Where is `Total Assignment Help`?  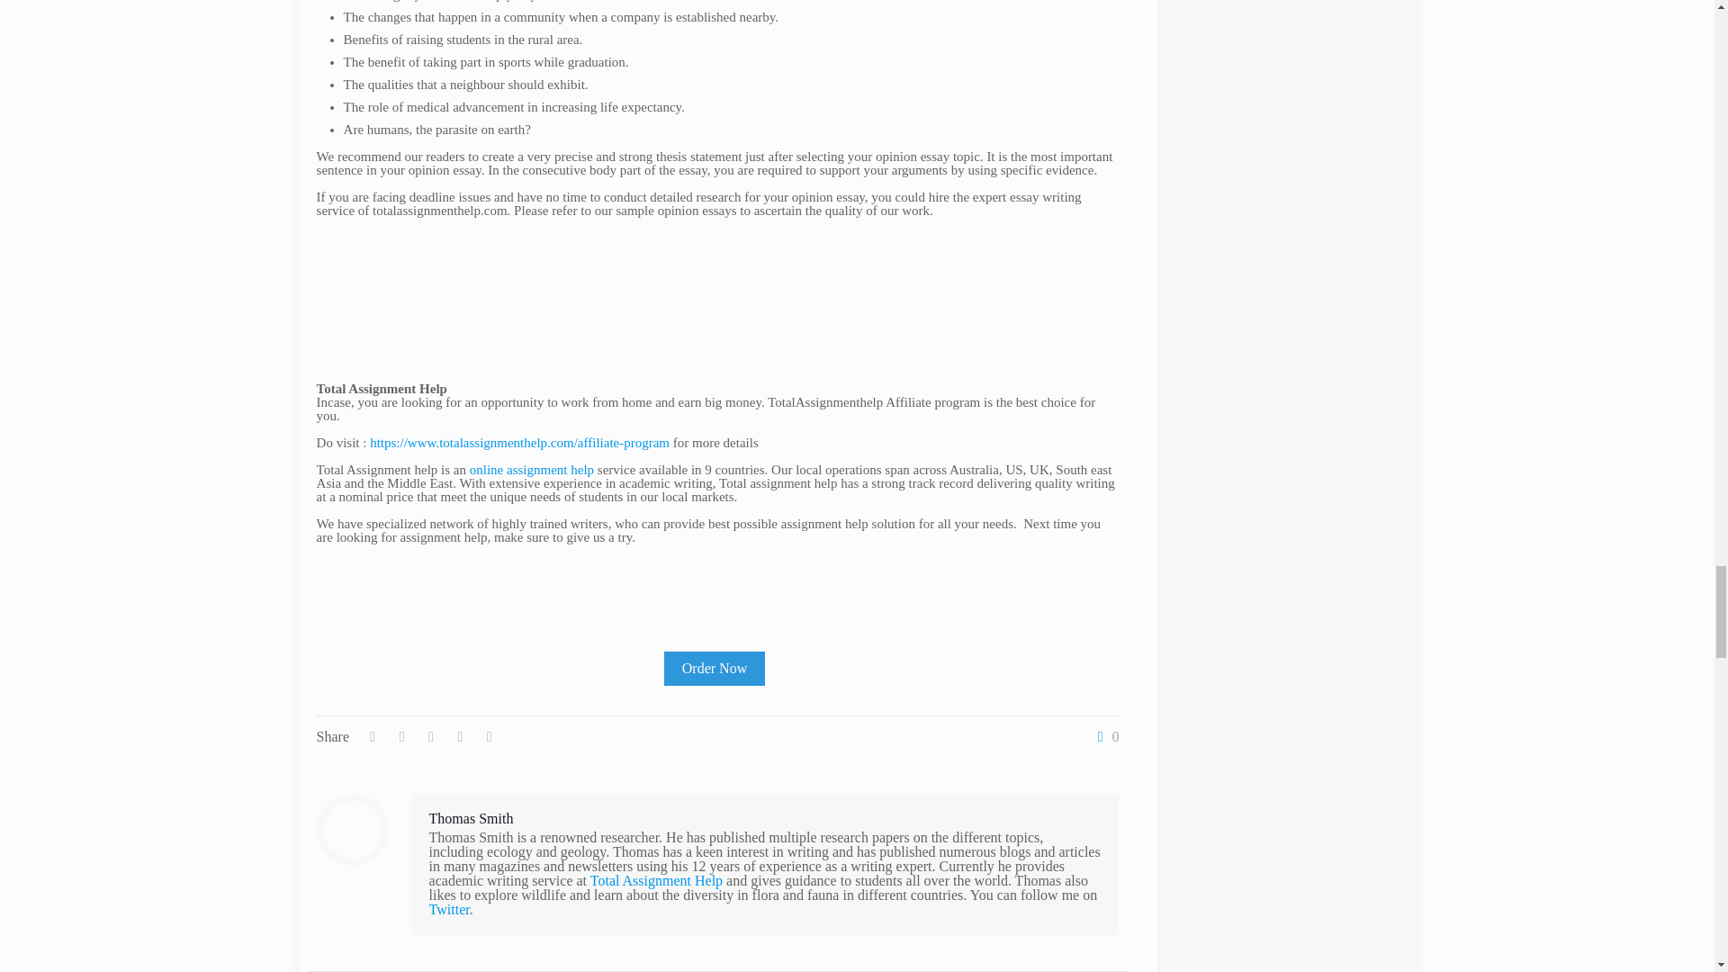
Total Assignment Help is located at coordinates (656, 880).